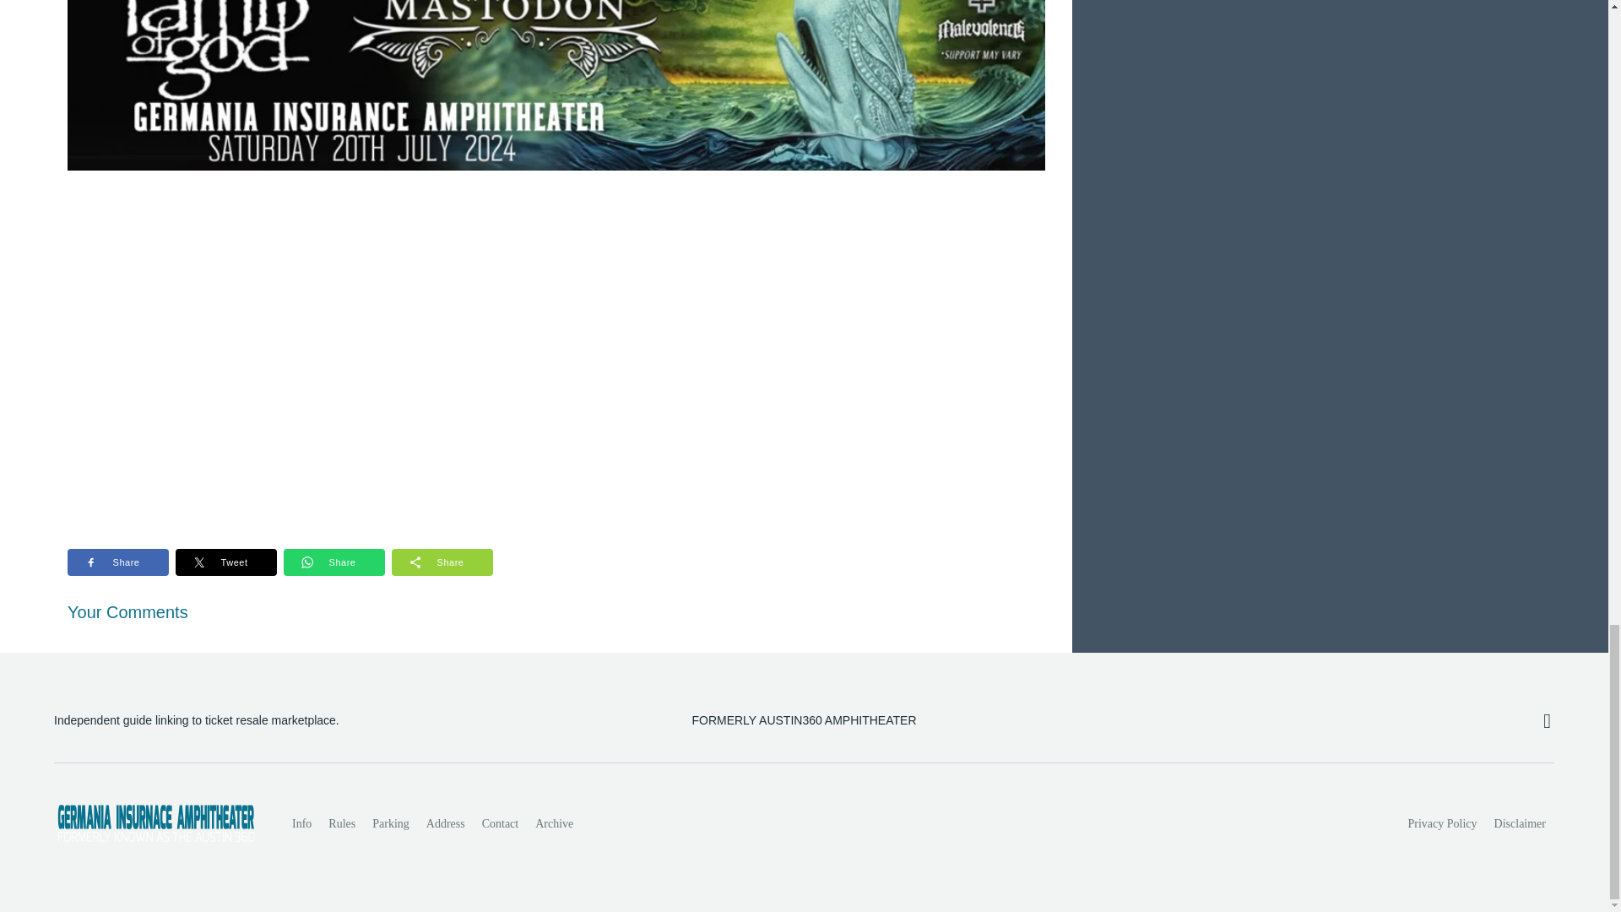  Describe the element at coordinates (500, 823) in the screenshot. I see `Contact` at that location.